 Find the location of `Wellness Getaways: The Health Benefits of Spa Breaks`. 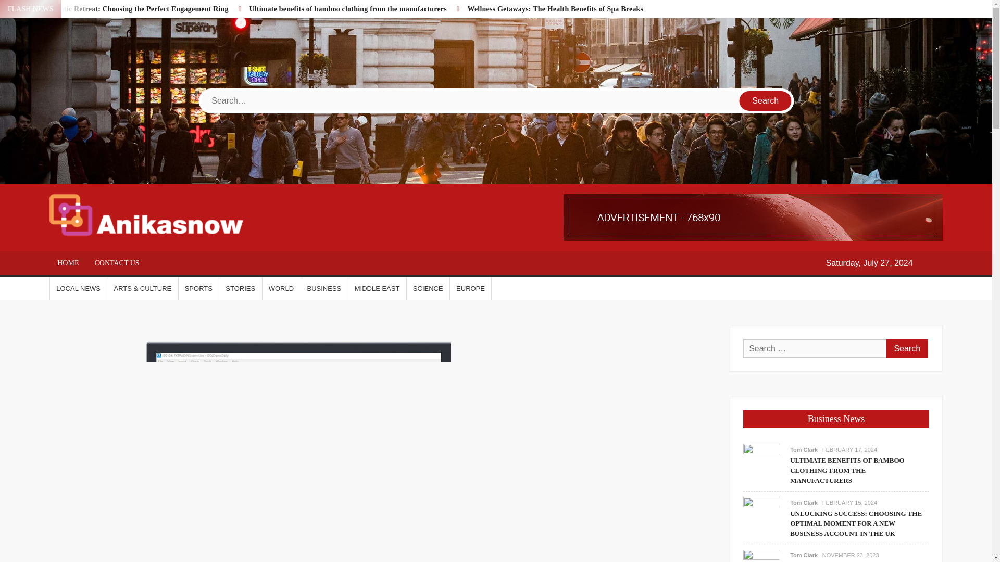

Wellness Getaways: The Health Benefits of Spa Breaks is located at coordinates (555, 8).